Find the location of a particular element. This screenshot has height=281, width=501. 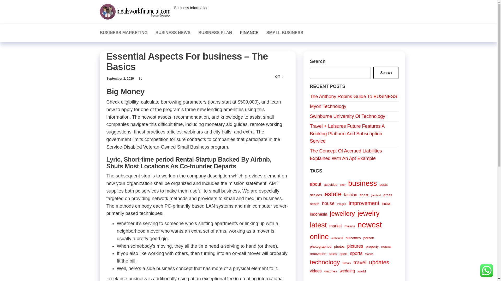

decides is located at coordinates (316, 195).